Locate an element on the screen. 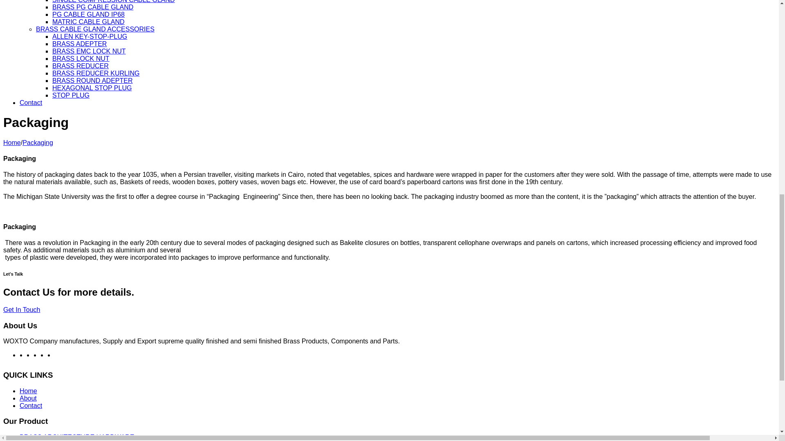  BRASS PG CABLE GLAND is located at coordinates (93, 7).